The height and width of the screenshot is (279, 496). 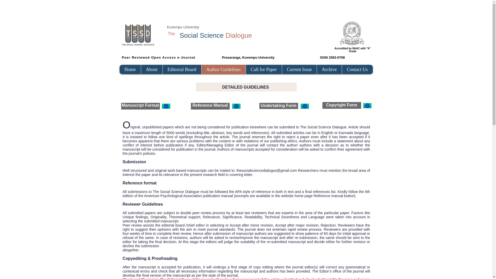 What do you see at coordinates (159, 57) in the screenshot?
I see `Peer Reviewed Open Access e-Journal ` at bounding box center [159, 57].